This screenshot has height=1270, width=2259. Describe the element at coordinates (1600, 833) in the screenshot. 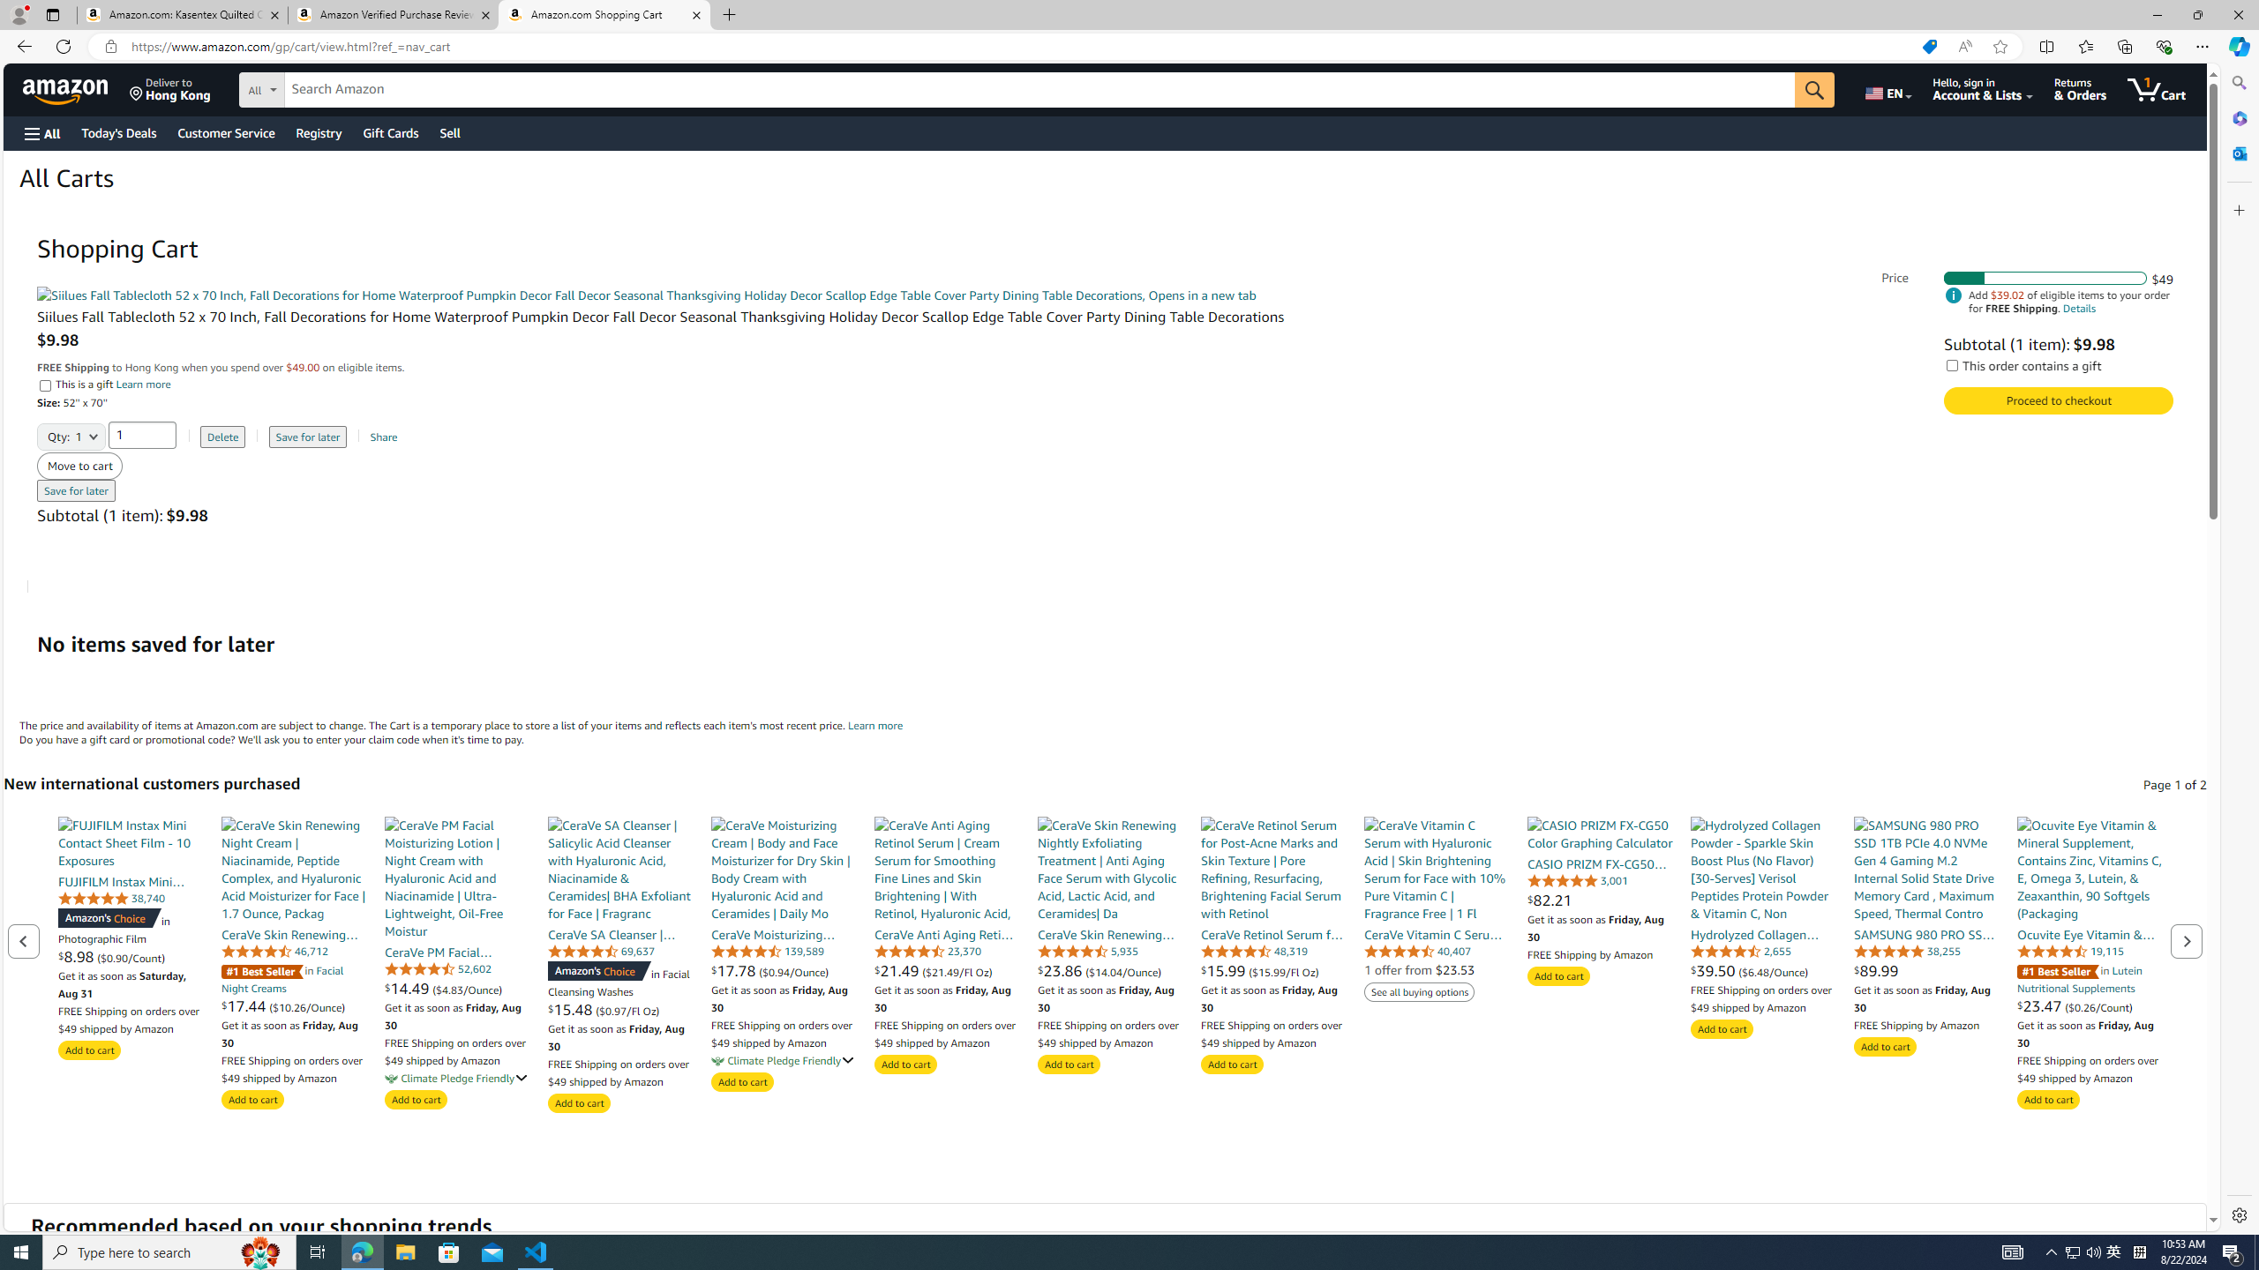

I see `CASIO PRIZM FX-CG50 Color Graphing Calculator` at that location.